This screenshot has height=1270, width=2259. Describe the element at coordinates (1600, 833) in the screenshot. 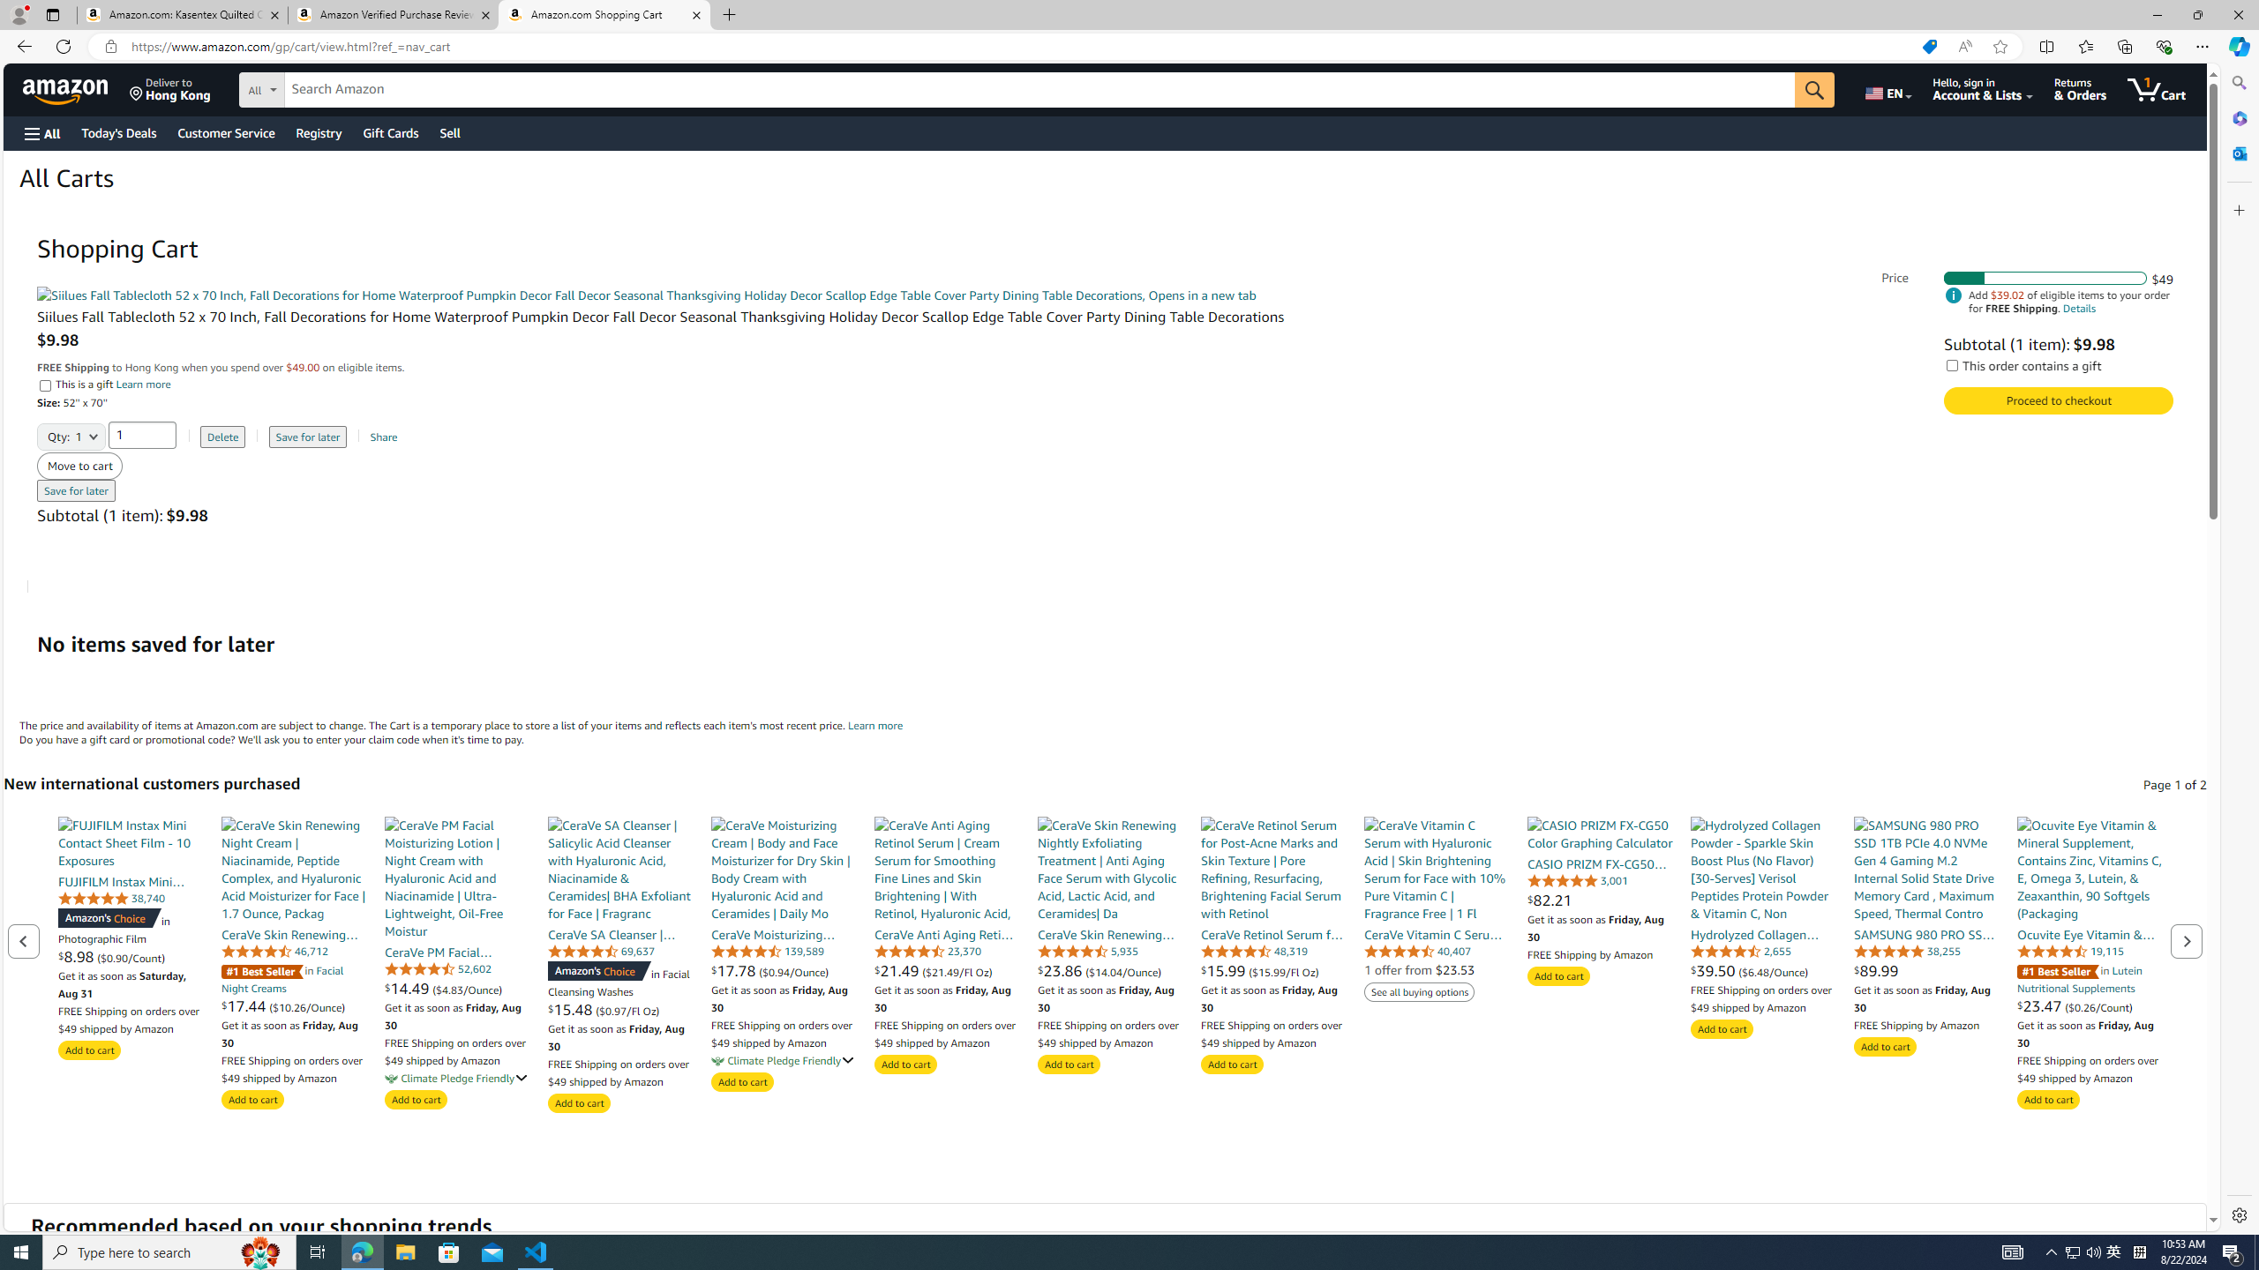

I see `CASIO PRIZM FX-CG50 Color Graphing Calculator` at that location.